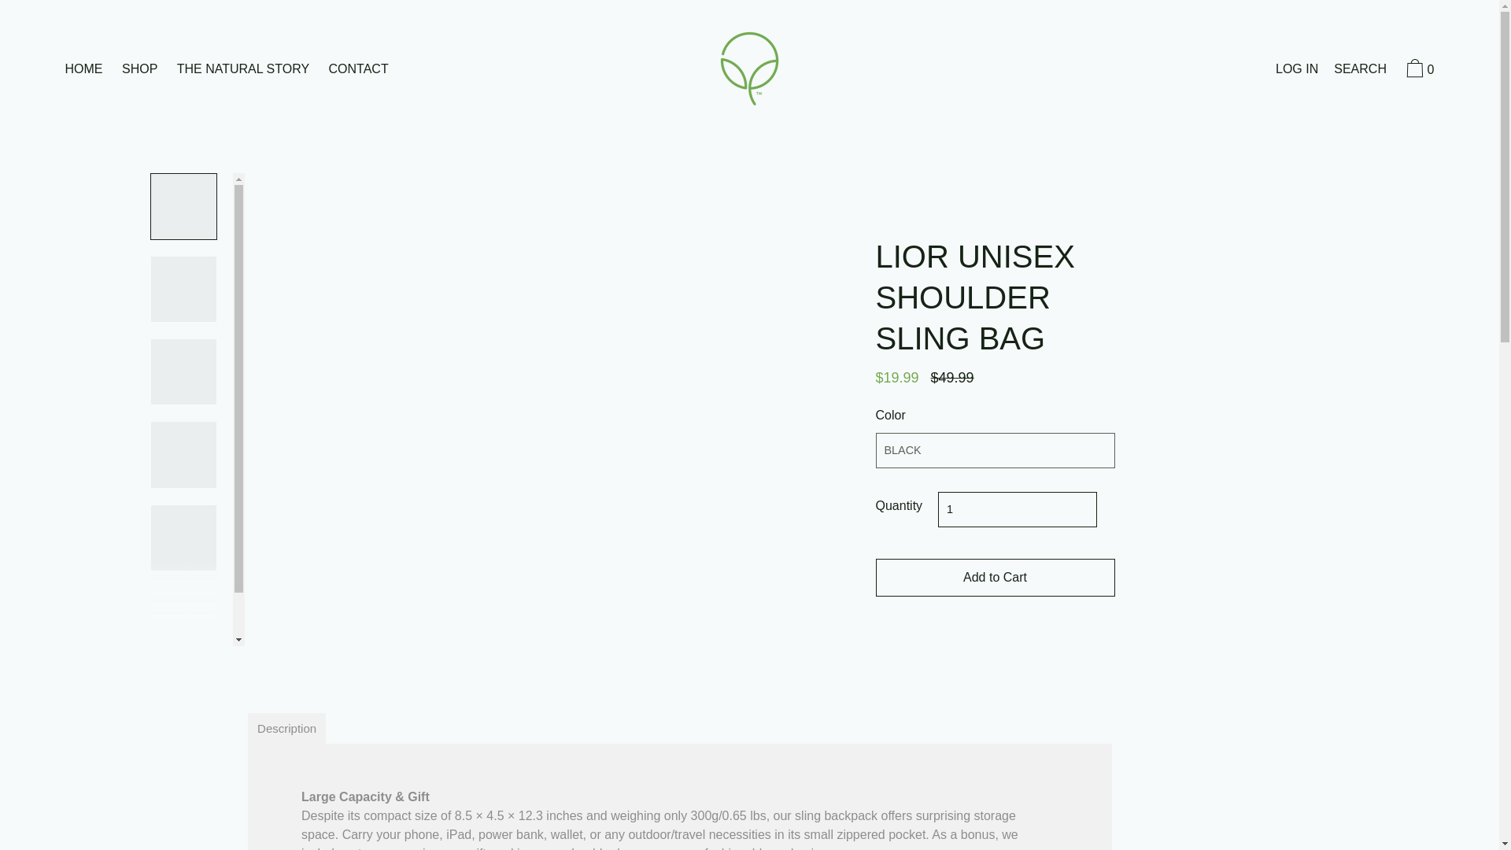  What do you see at coordinates (1418, 71) in the screenshot?
I see `0` at bounding box center [1418, 71].